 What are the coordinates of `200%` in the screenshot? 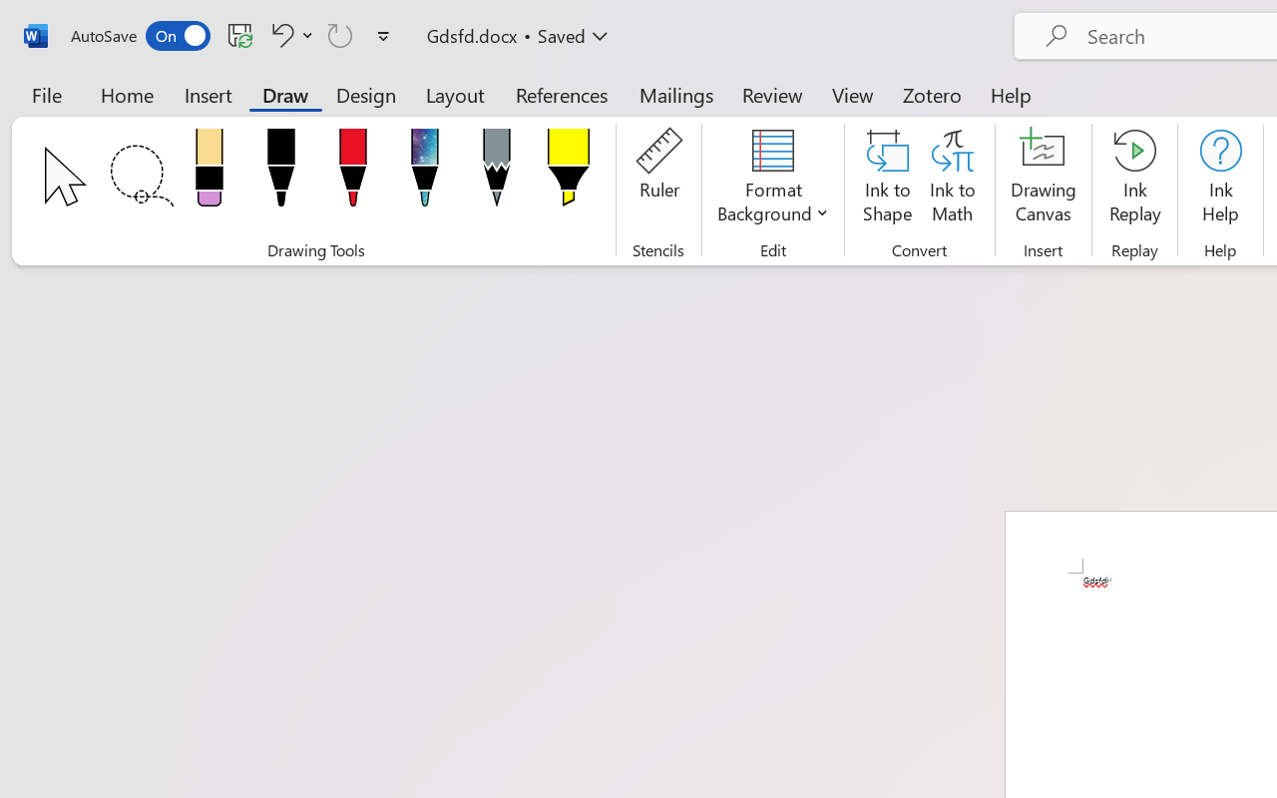 It's located at (1221, 763).